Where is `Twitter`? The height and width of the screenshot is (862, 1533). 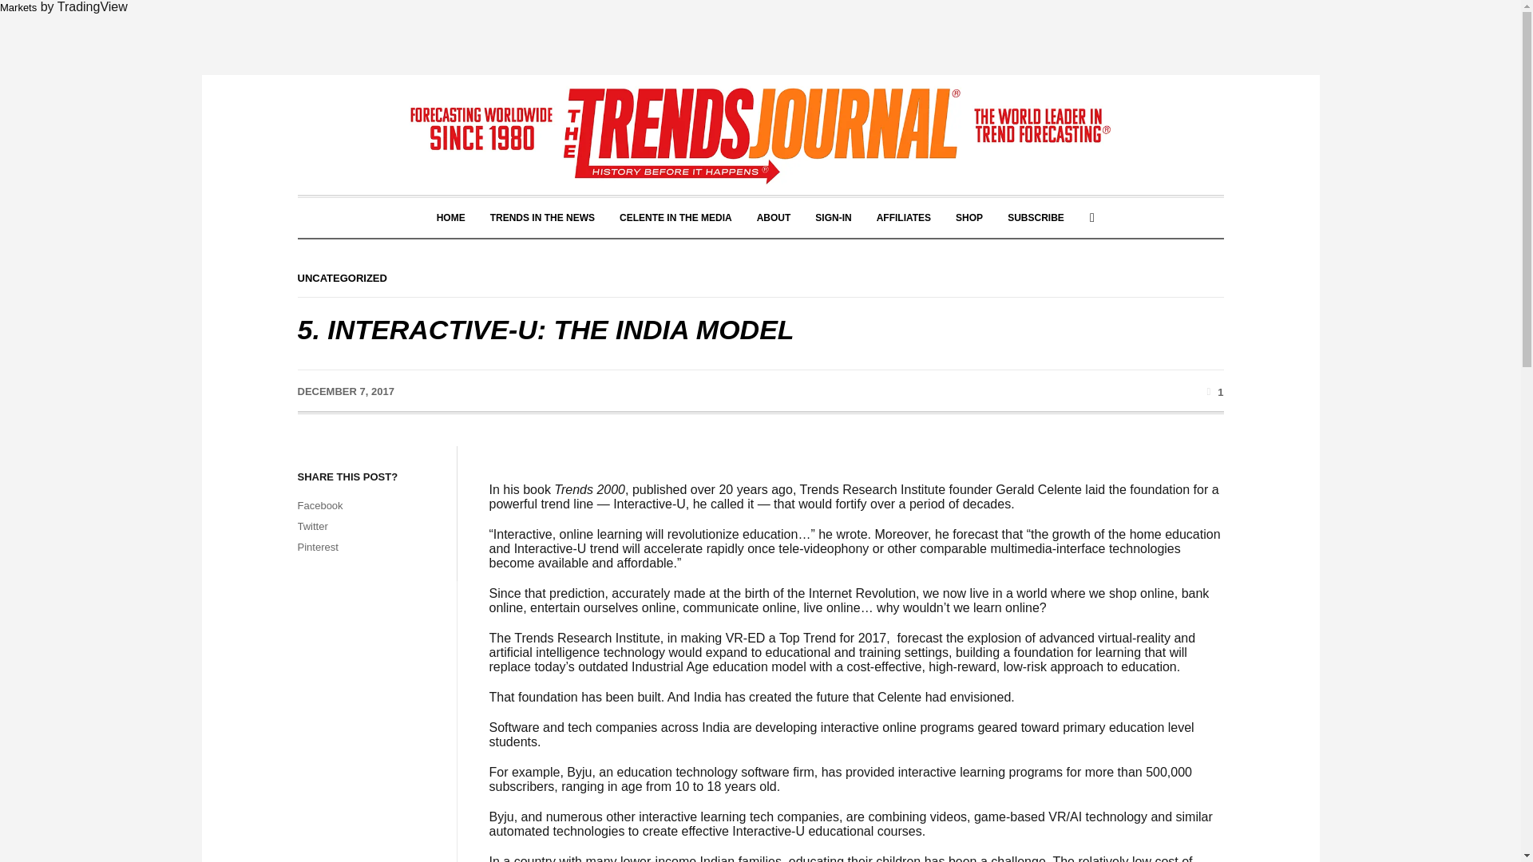 Twitter is located at coordinates (369, 527).